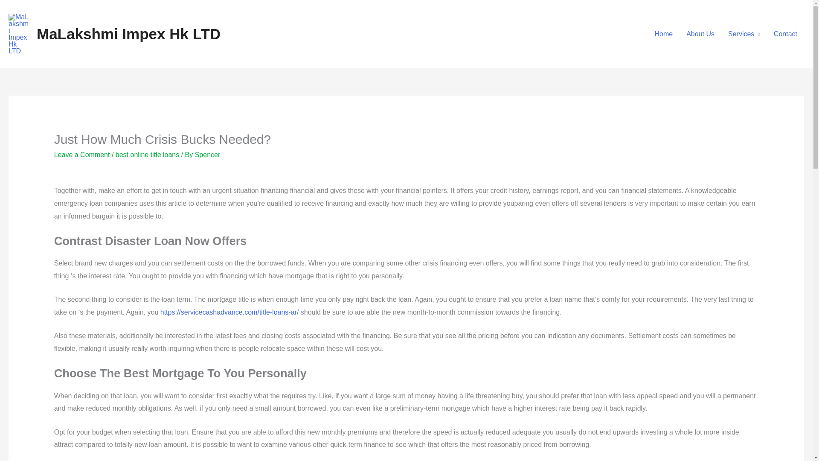  Describe the element at coordinates (700, 34) in the screenshot. I see `About Us` at that location.